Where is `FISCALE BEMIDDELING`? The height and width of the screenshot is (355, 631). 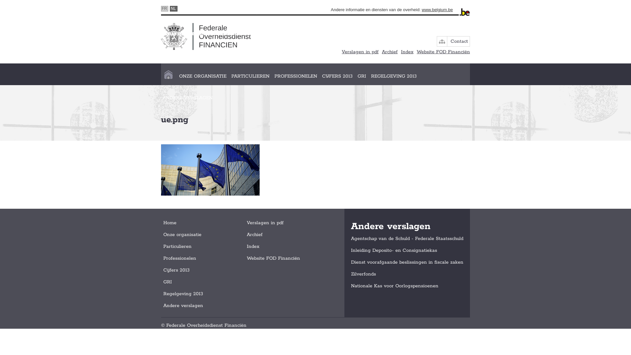
FISCALE BEMIDDELING is located at coordinates (229, 56).